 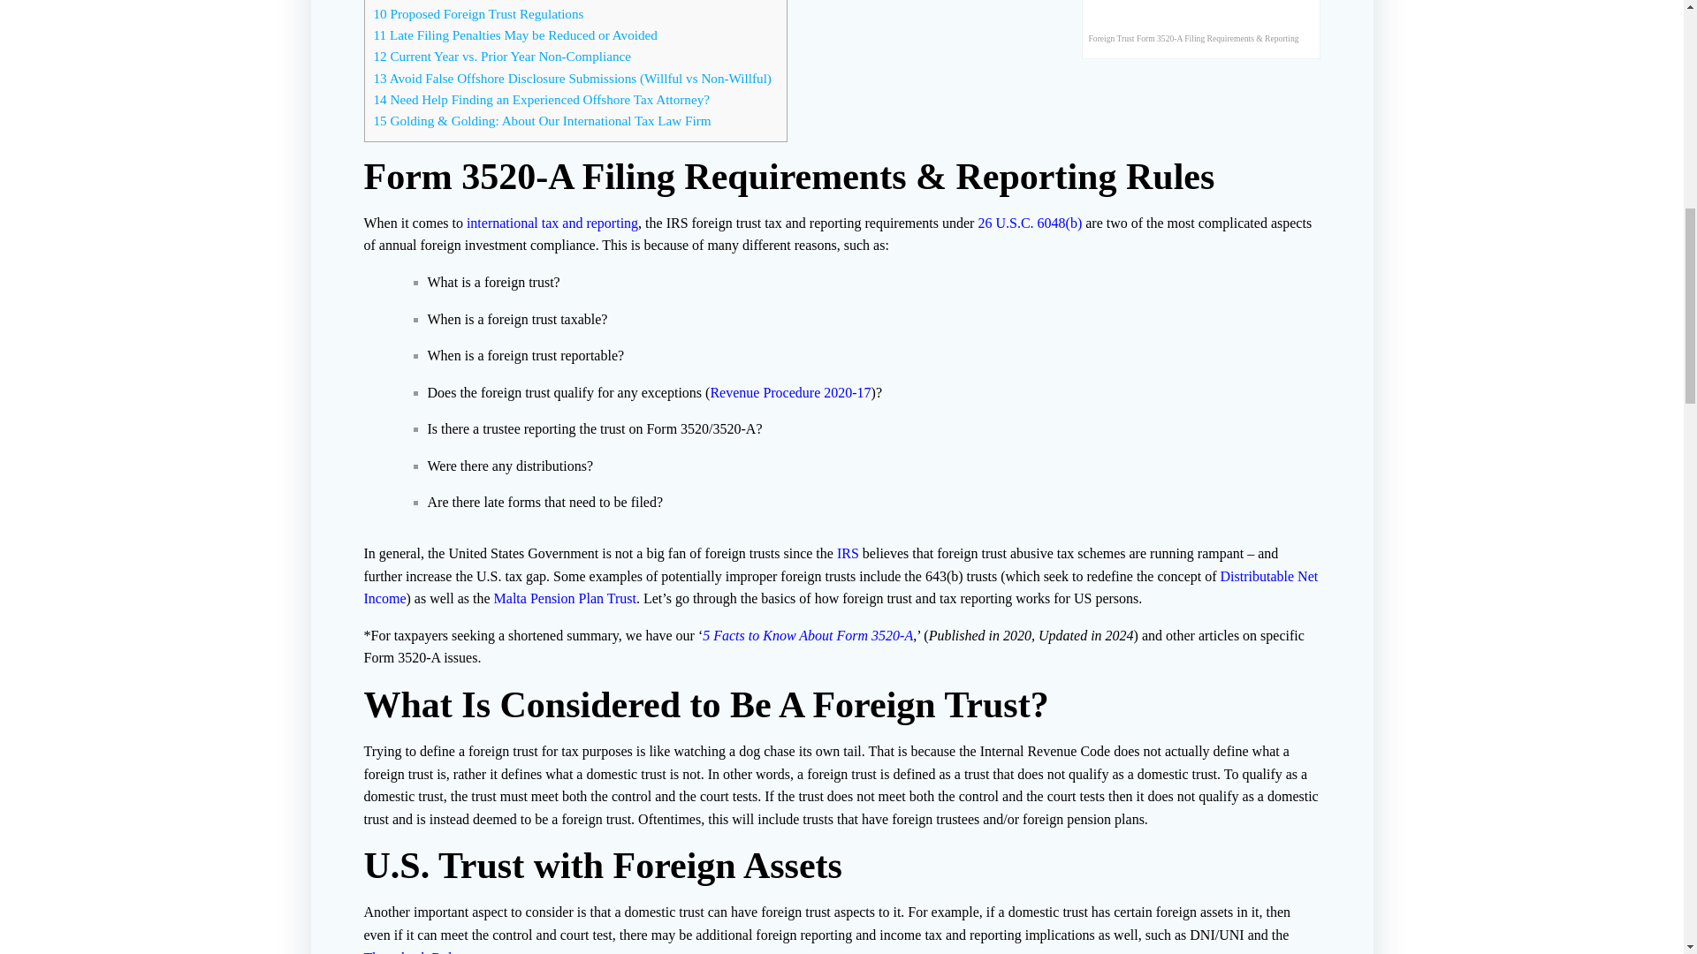 I want to click on 10 Proposed Foreign Trust Regulations, so click(x=478, y=12).